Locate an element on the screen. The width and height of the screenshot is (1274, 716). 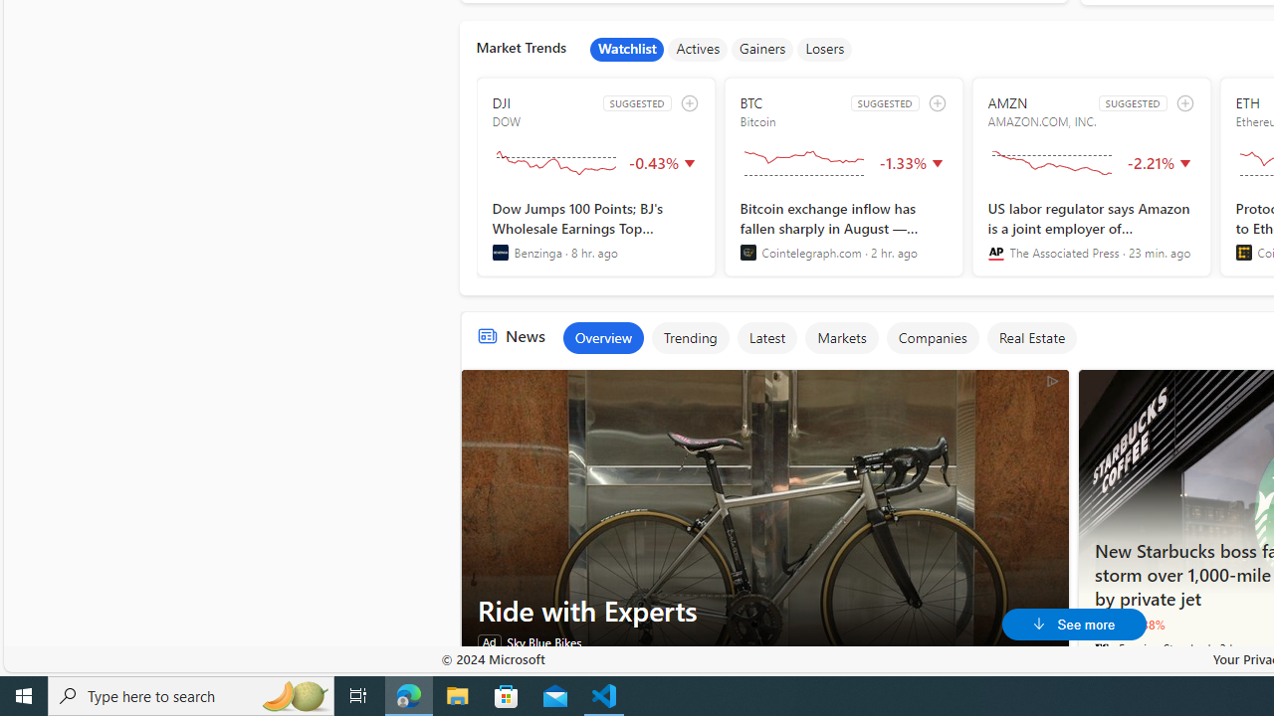
Dow Jumps 100 Points; BJ's Wholesale Earnings Top Estimates is located at coordinates (595, 230).